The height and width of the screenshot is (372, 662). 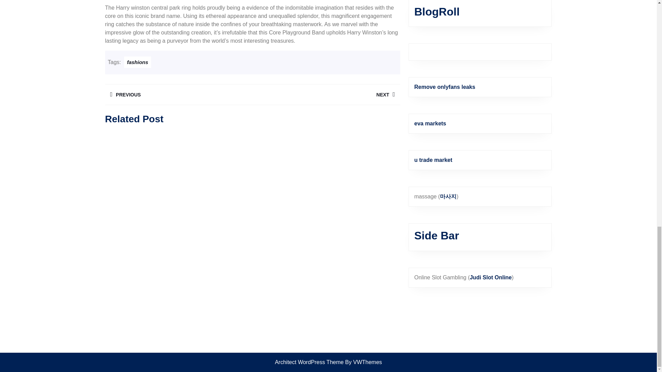 What do you see at coordinates (178, 94) in the screenshot?
I see `fashions` at bounding box center [178, 94].